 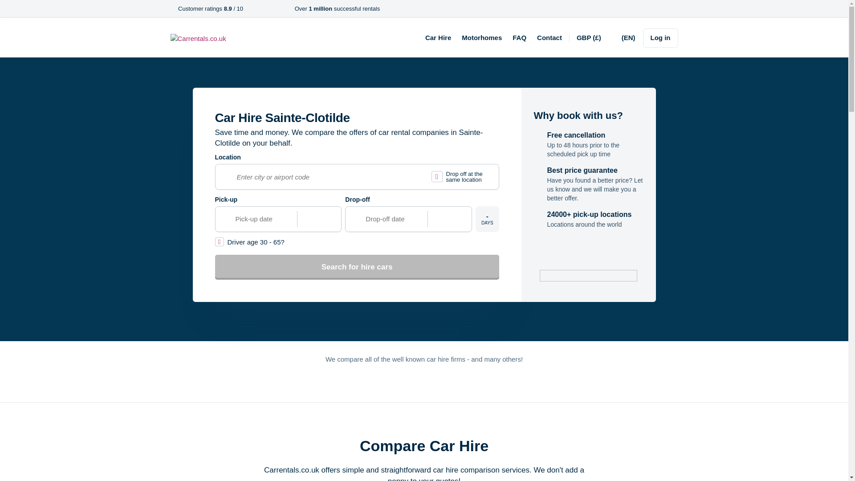 I want to click on check-solid, so click(x=172, y=9).